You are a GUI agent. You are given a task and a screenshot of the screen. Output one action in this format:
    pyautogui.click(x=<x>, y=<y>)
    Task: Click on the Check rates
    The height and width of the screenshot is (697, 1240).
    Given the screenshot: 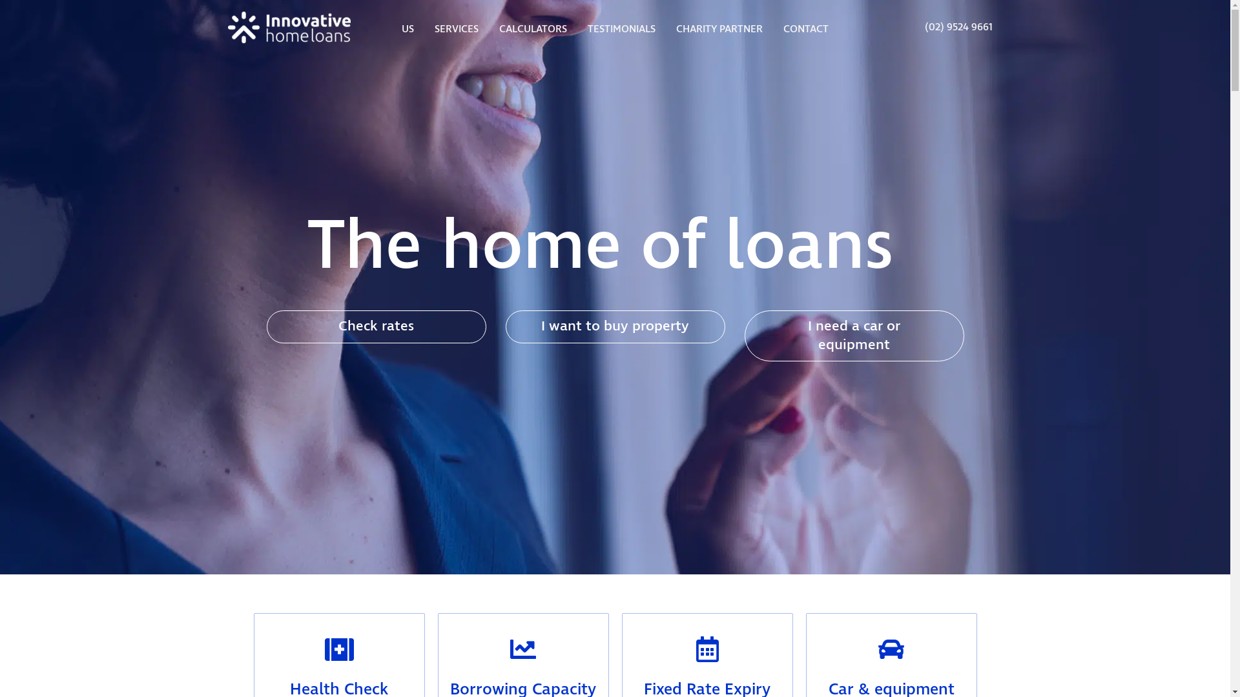 What is the action you would take?
    pyautogui.click(x=376, y=327)
    